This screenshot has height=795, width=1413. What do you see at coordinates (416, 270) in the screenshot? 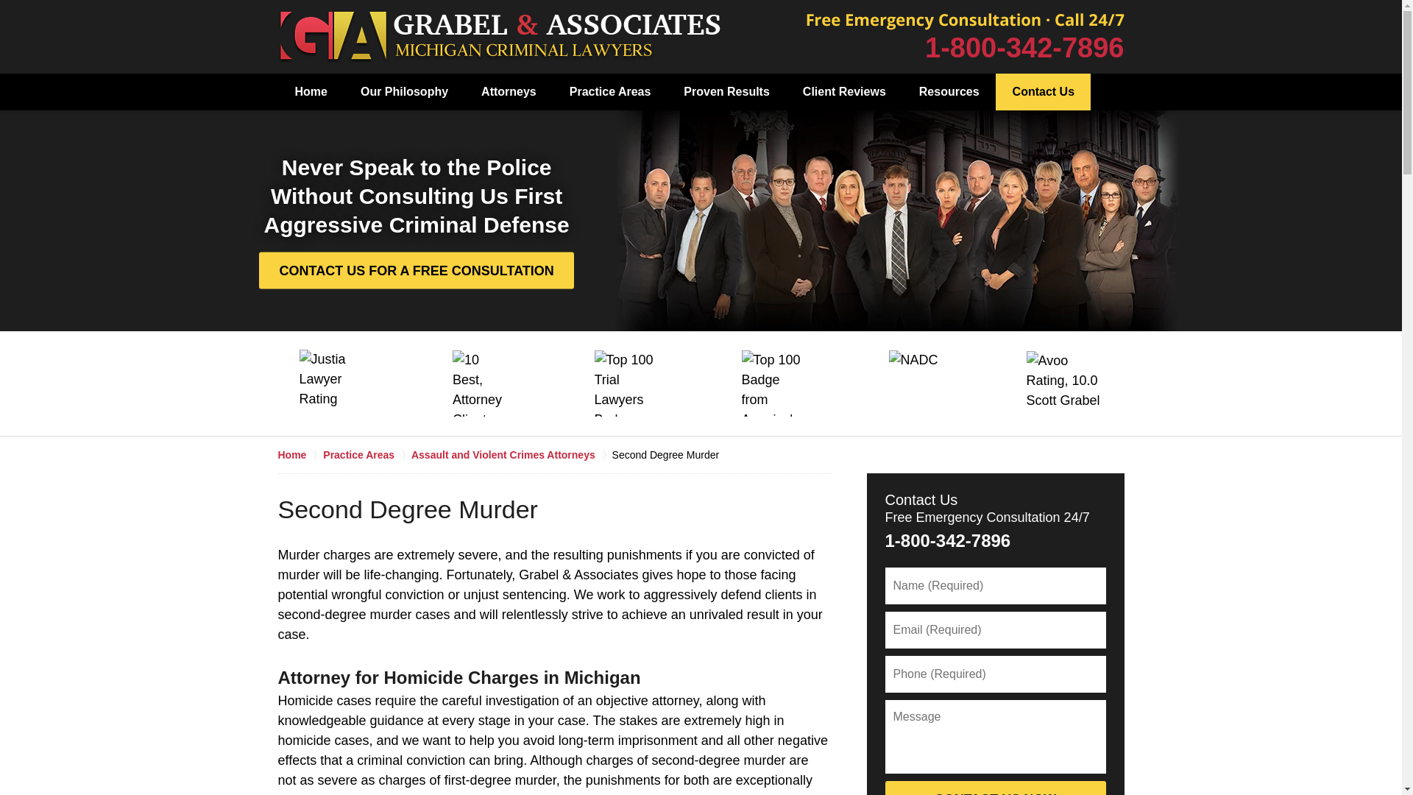
I see `CONTACT US FOR A FREE CONSULTATION` at bounding box center [416, 270].